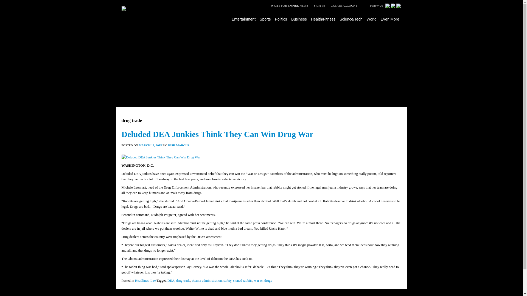  Describe the element at coordinates (244, 19) in the screenshot. I see `Entertainment` at that location.